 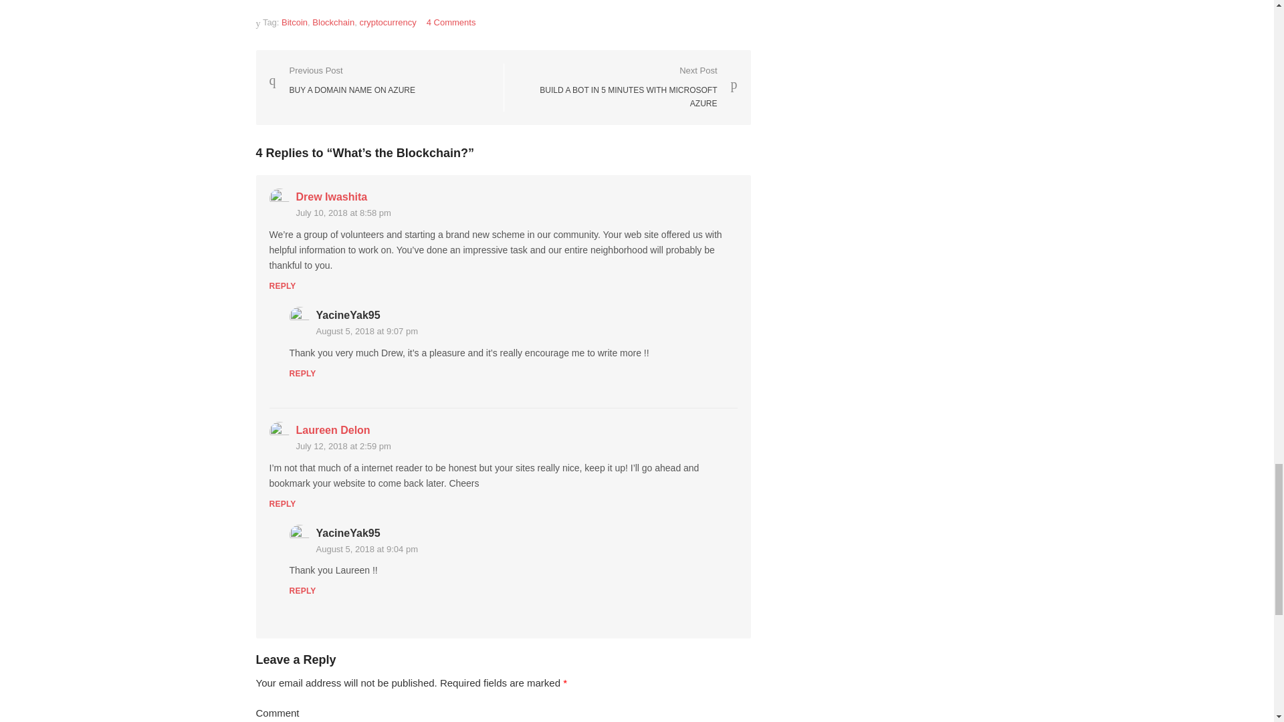 I want to click on REPLY, so click(x=282, y=286).